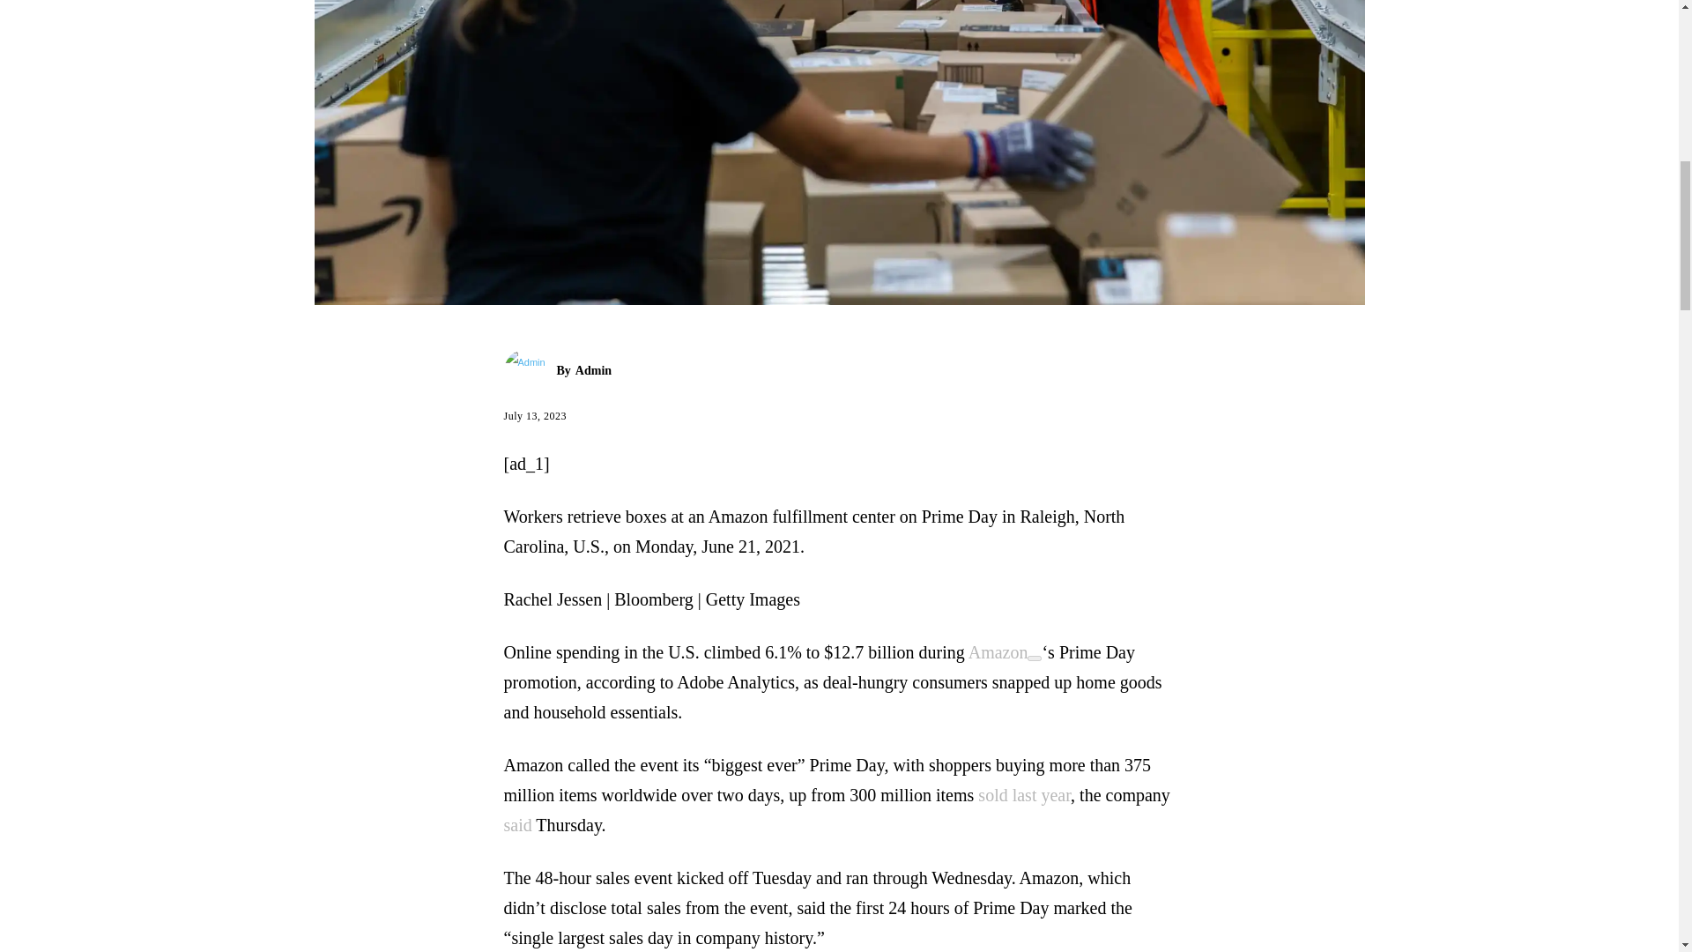 Image resolution: width=1692 pixels, height=952 pixels. I want to click on Admin, so click(531, 371).